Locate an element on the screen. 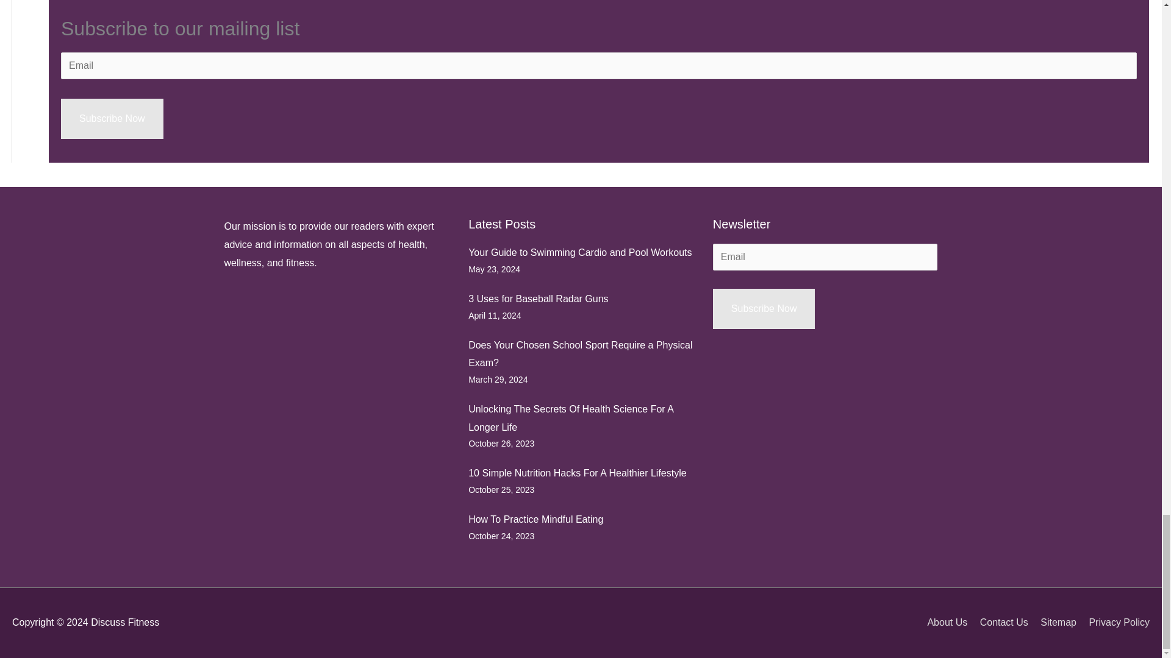 The image size is (1171, 658). Does Your Chosen School Sport Require a Physical Exam? is located at coordinates (580, 354).